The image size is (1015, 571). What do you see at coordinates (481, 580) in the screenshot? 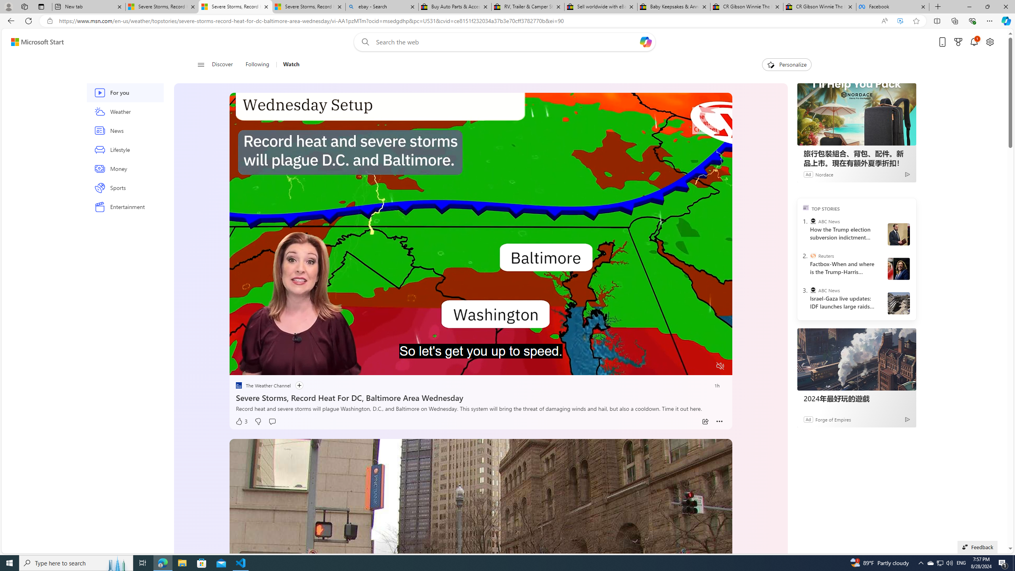
I see `placeholder` at bounding box center [481, 580].